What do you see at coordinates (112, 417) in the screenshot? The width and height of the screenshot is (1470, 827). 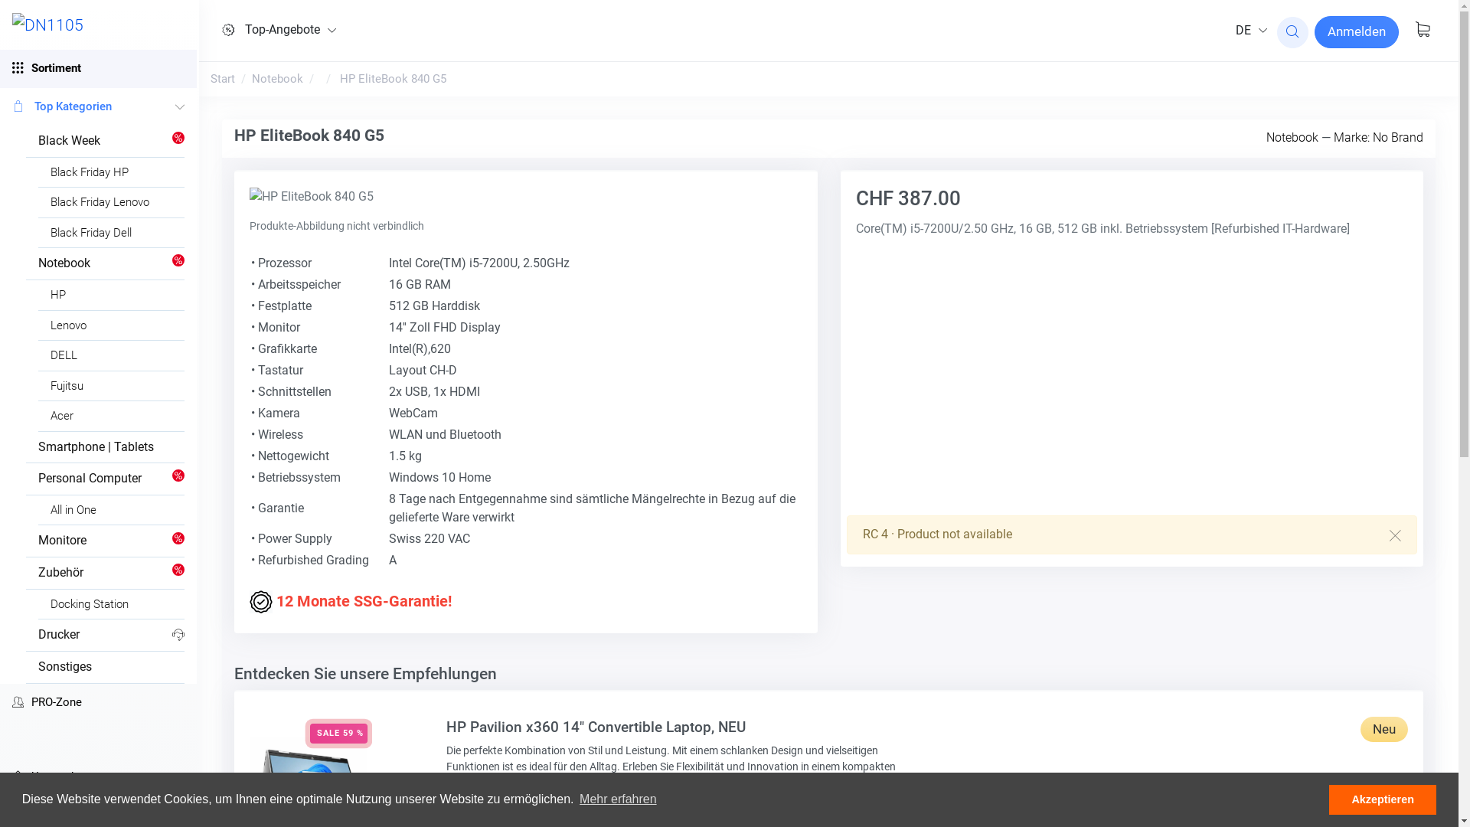 I see `Acer` at bounding box center [112, 417].